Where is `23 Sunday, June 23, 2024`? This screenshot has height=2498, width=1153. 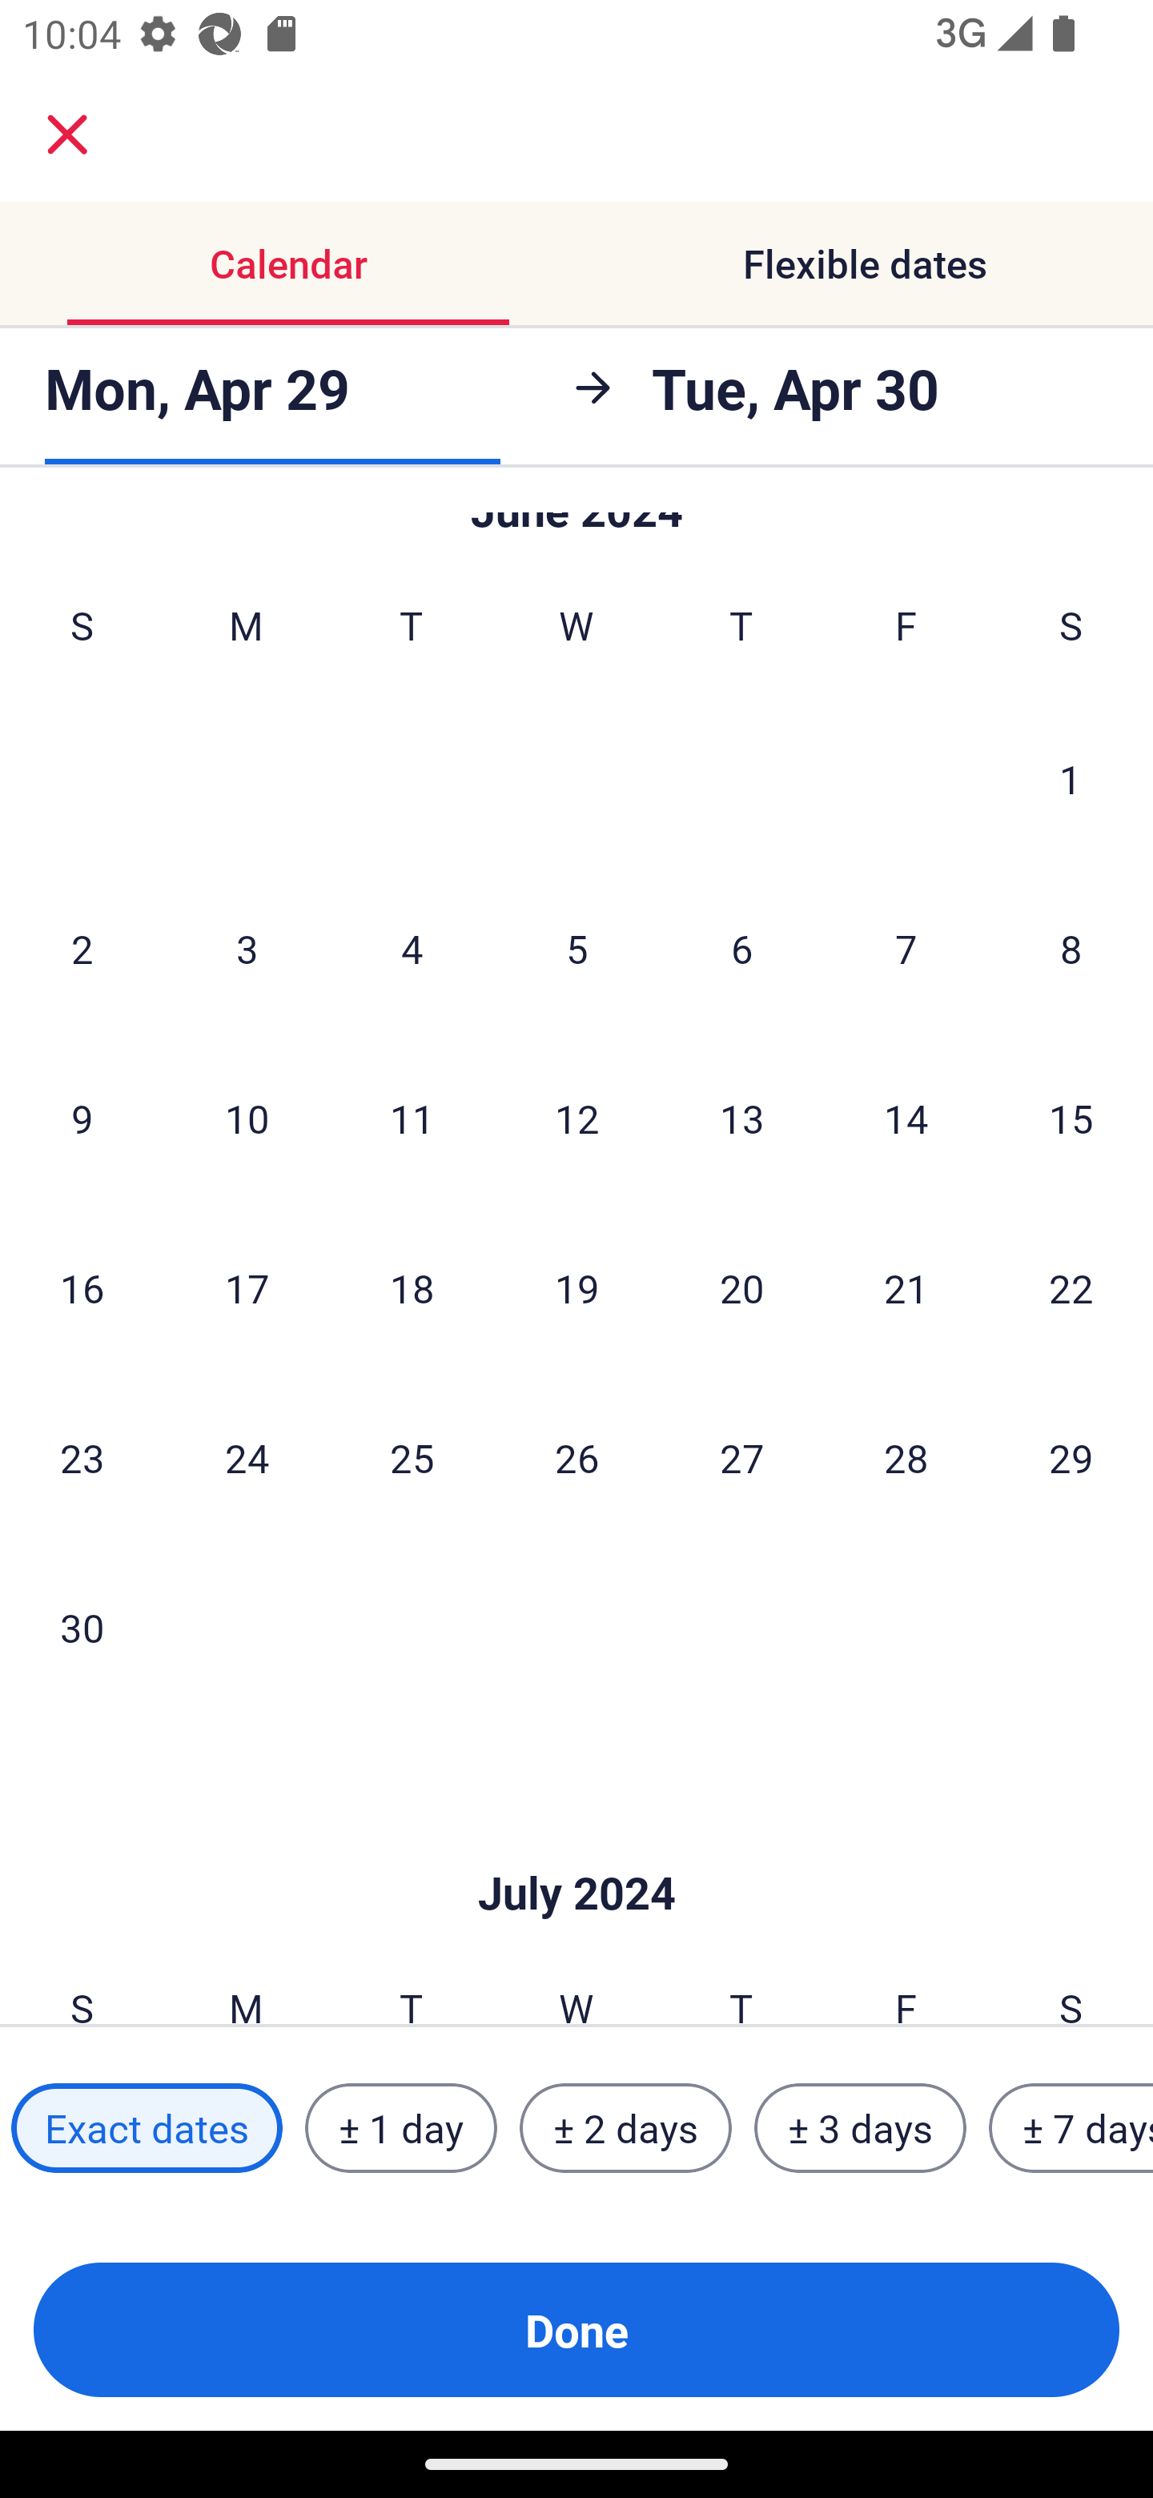
23 Sunday, June 23, 2024 is located at coordinates (82, 1457).